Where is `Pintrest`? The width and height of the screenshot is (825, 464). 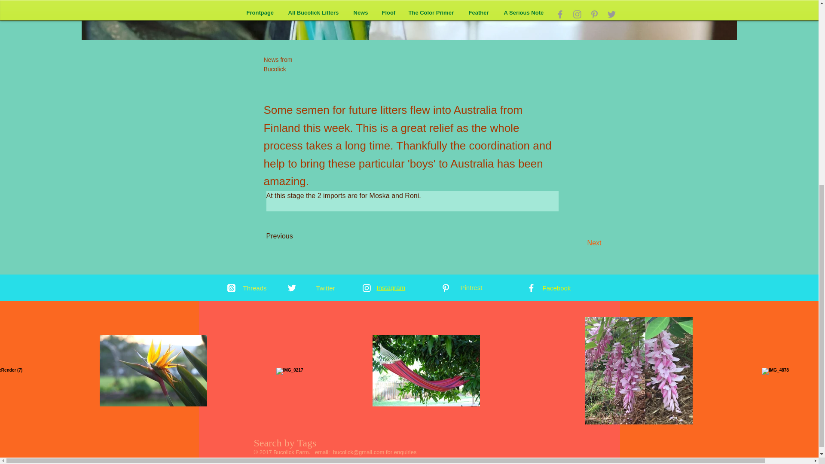 Pintrest is located at coordinates (471, 287).